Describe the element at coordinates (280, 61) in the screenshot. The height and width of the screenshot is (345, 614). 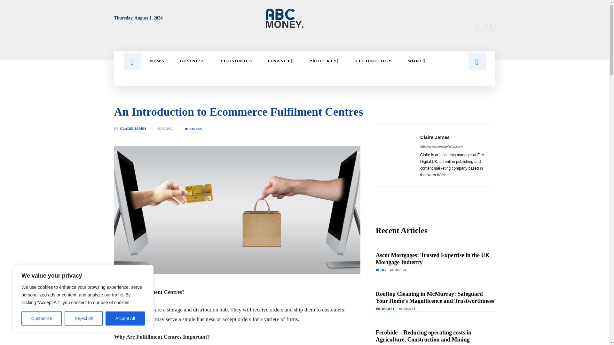
I see `FINANCE` at that location.